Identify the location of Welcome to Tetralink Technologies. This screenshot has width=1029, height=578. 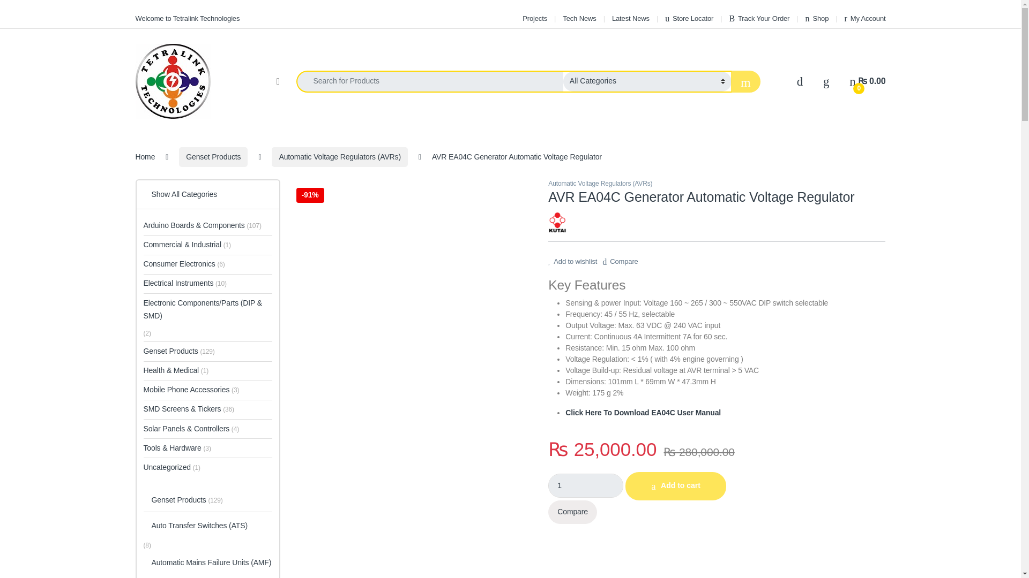
(187, 18).